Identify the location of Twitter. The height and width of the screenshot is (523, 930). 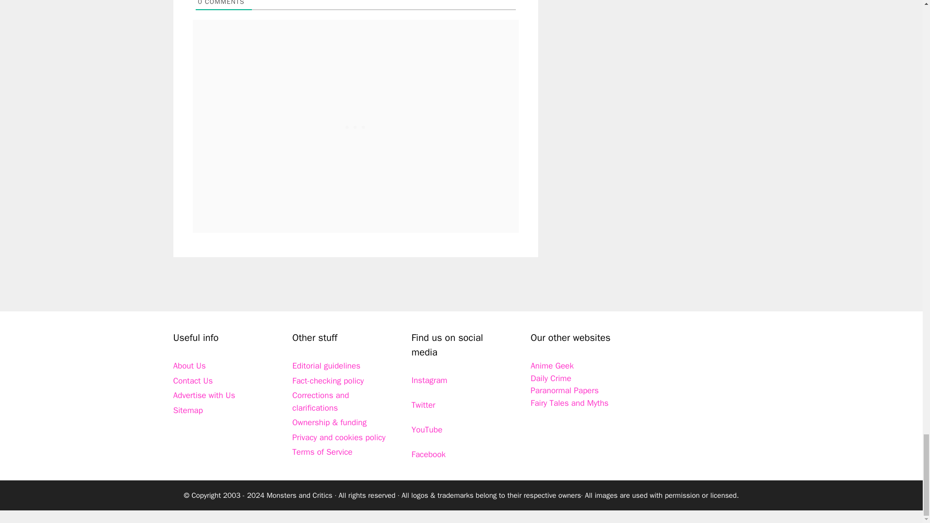
(423, 405).